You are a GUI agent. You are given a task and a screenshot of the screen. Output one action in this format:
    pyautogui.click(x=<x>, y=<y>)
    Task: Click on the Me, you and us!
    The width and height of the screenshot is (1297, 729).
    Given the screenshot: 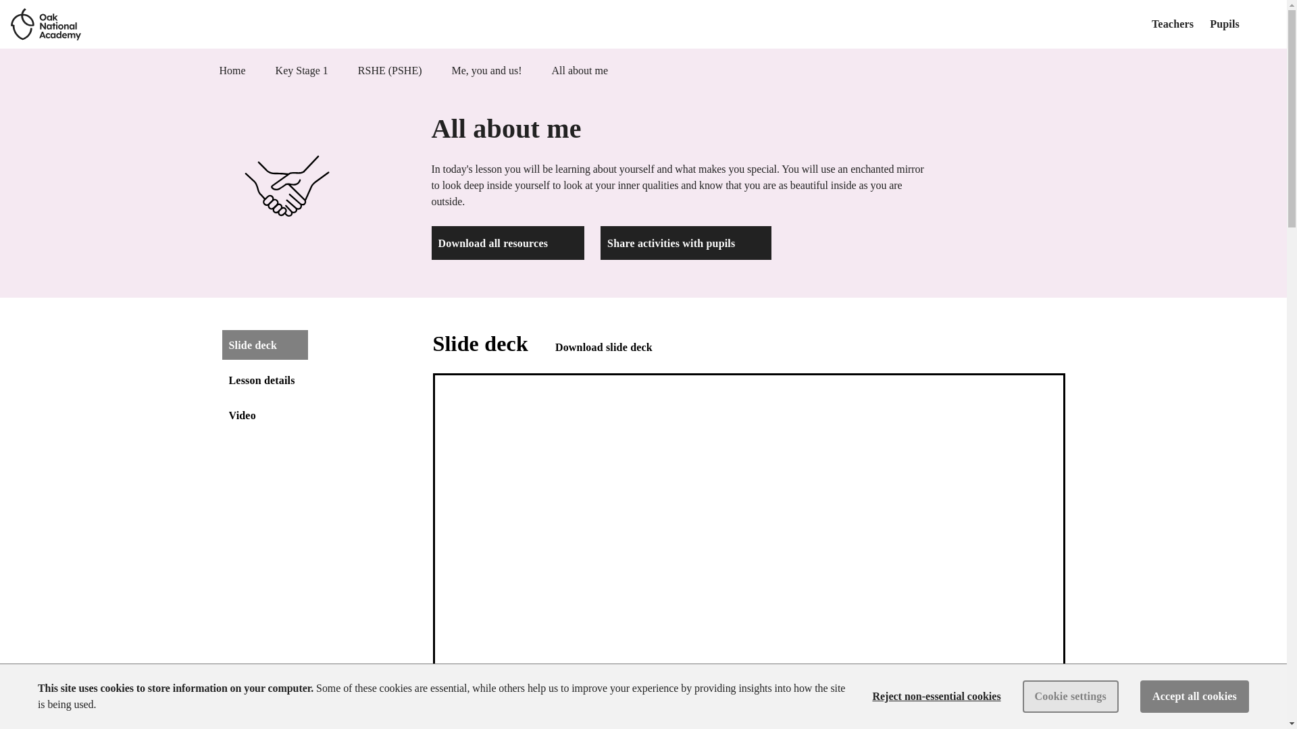 What is the action you would take?
    pyautogui.click(x=486, y=70)
    